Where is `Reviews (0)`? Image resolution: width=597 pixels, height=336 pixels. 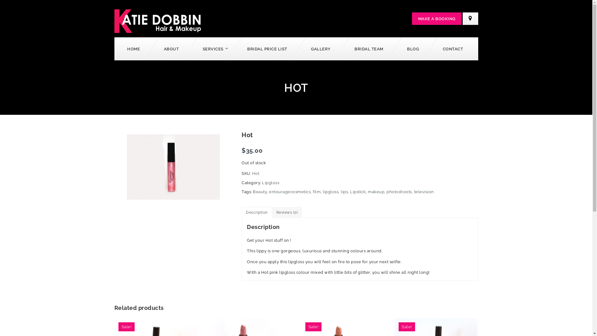 Reviews (0) is located at coordinates (287, 212).